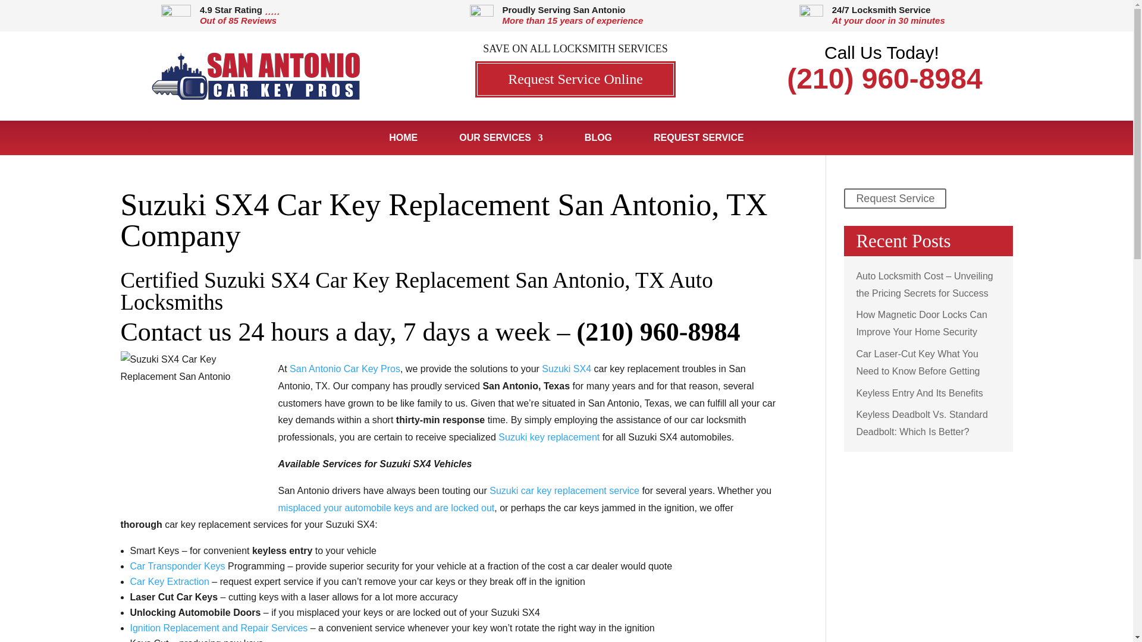 The height and width of the screenshot is (642, 1142). What do you see at coordinates (564, 490) in the screenshot?
I see `Suzuki Car Key Replacement Austin, TX` at bounding box center [564, 490].